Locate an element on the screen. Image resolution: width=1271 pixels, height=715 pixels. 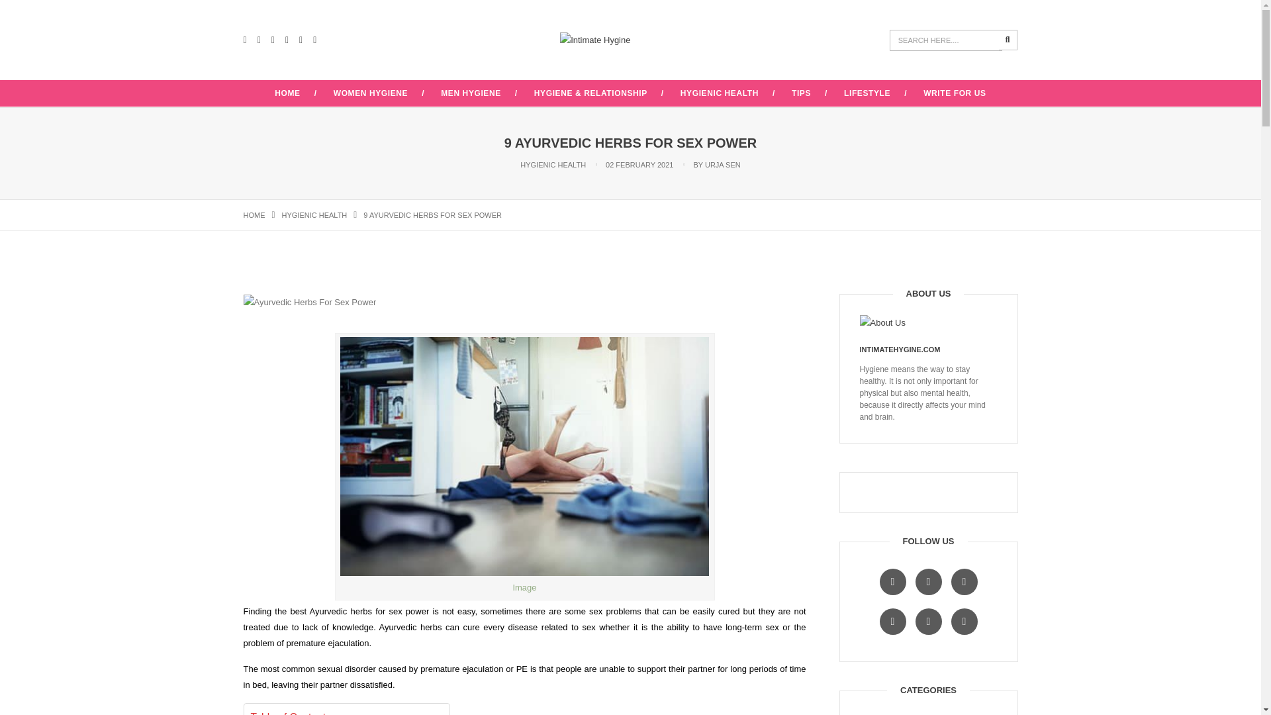
WOMEN HYGIENE is located at coordinates (371, 93).